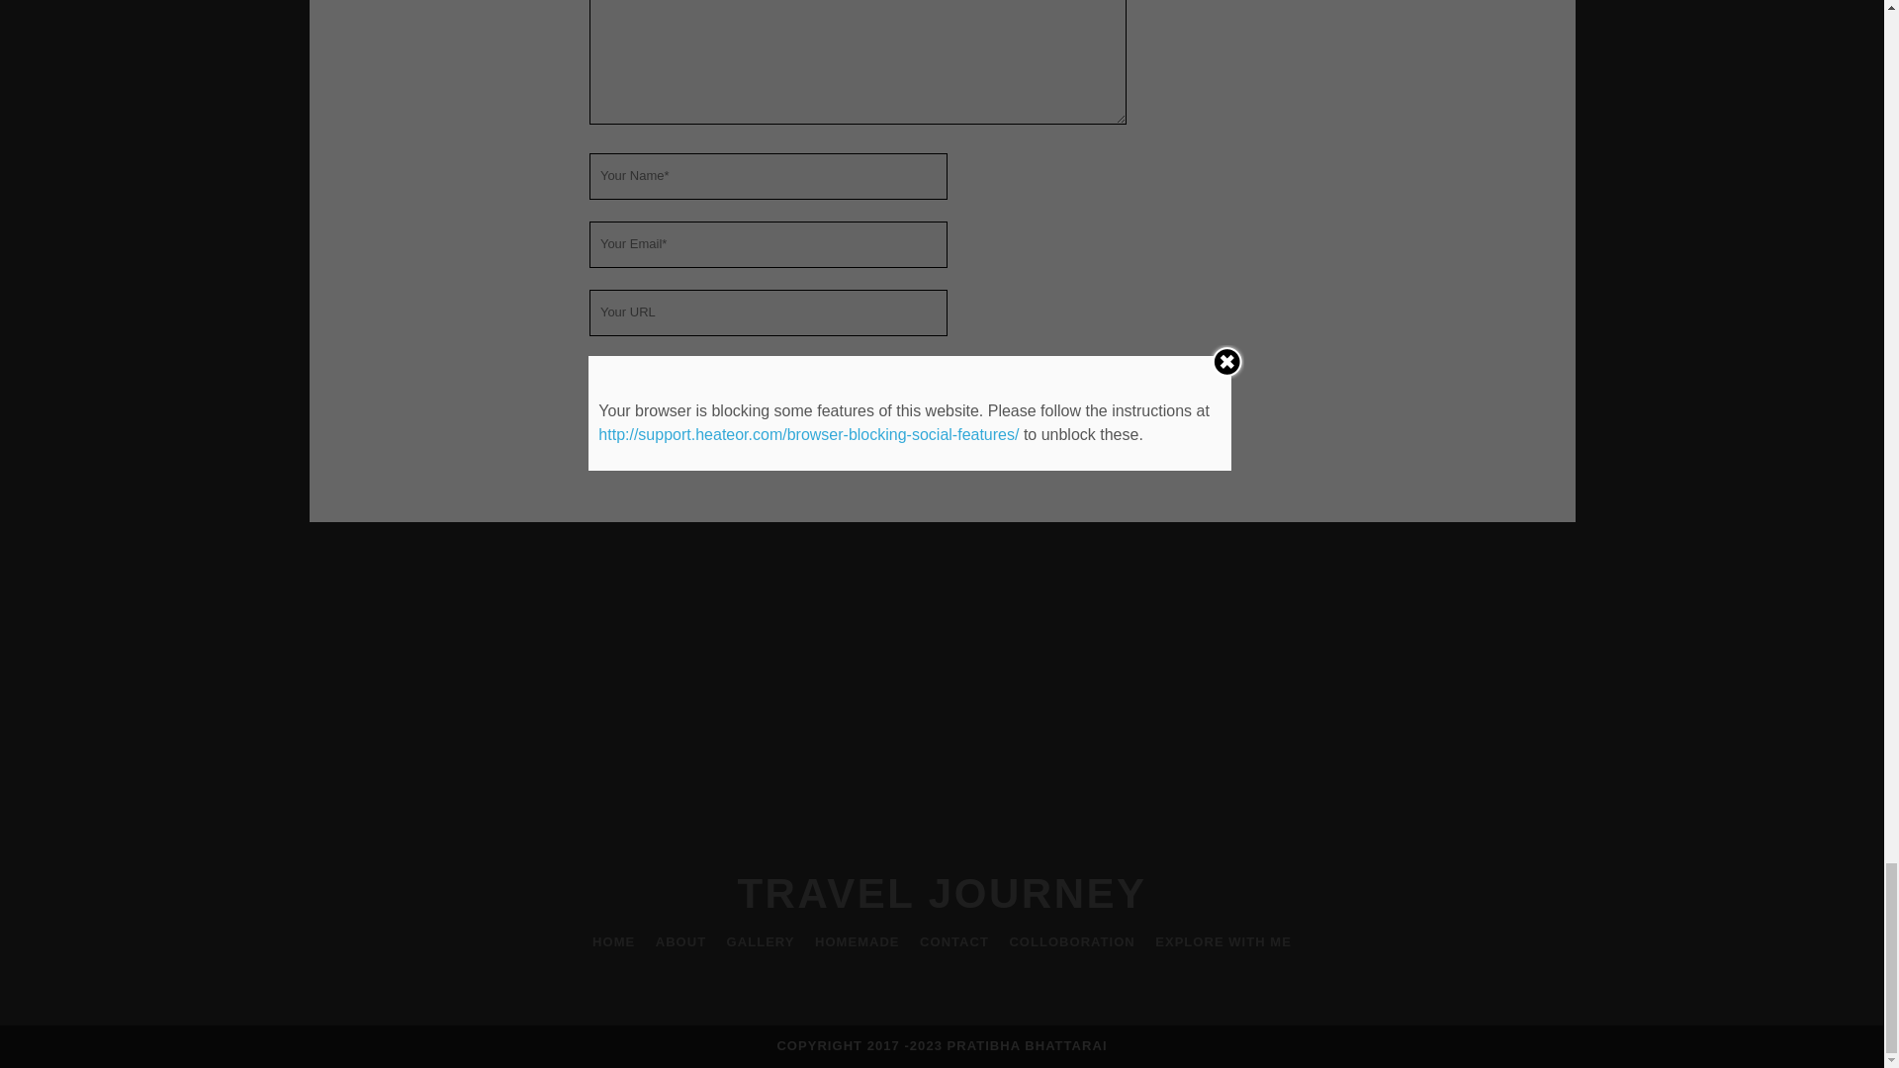 This screenshot has height=1068, width=1899. What do you see at coordinates (599, 370) in the screenshot?
I see `yes` at bounding box center [599, 370].